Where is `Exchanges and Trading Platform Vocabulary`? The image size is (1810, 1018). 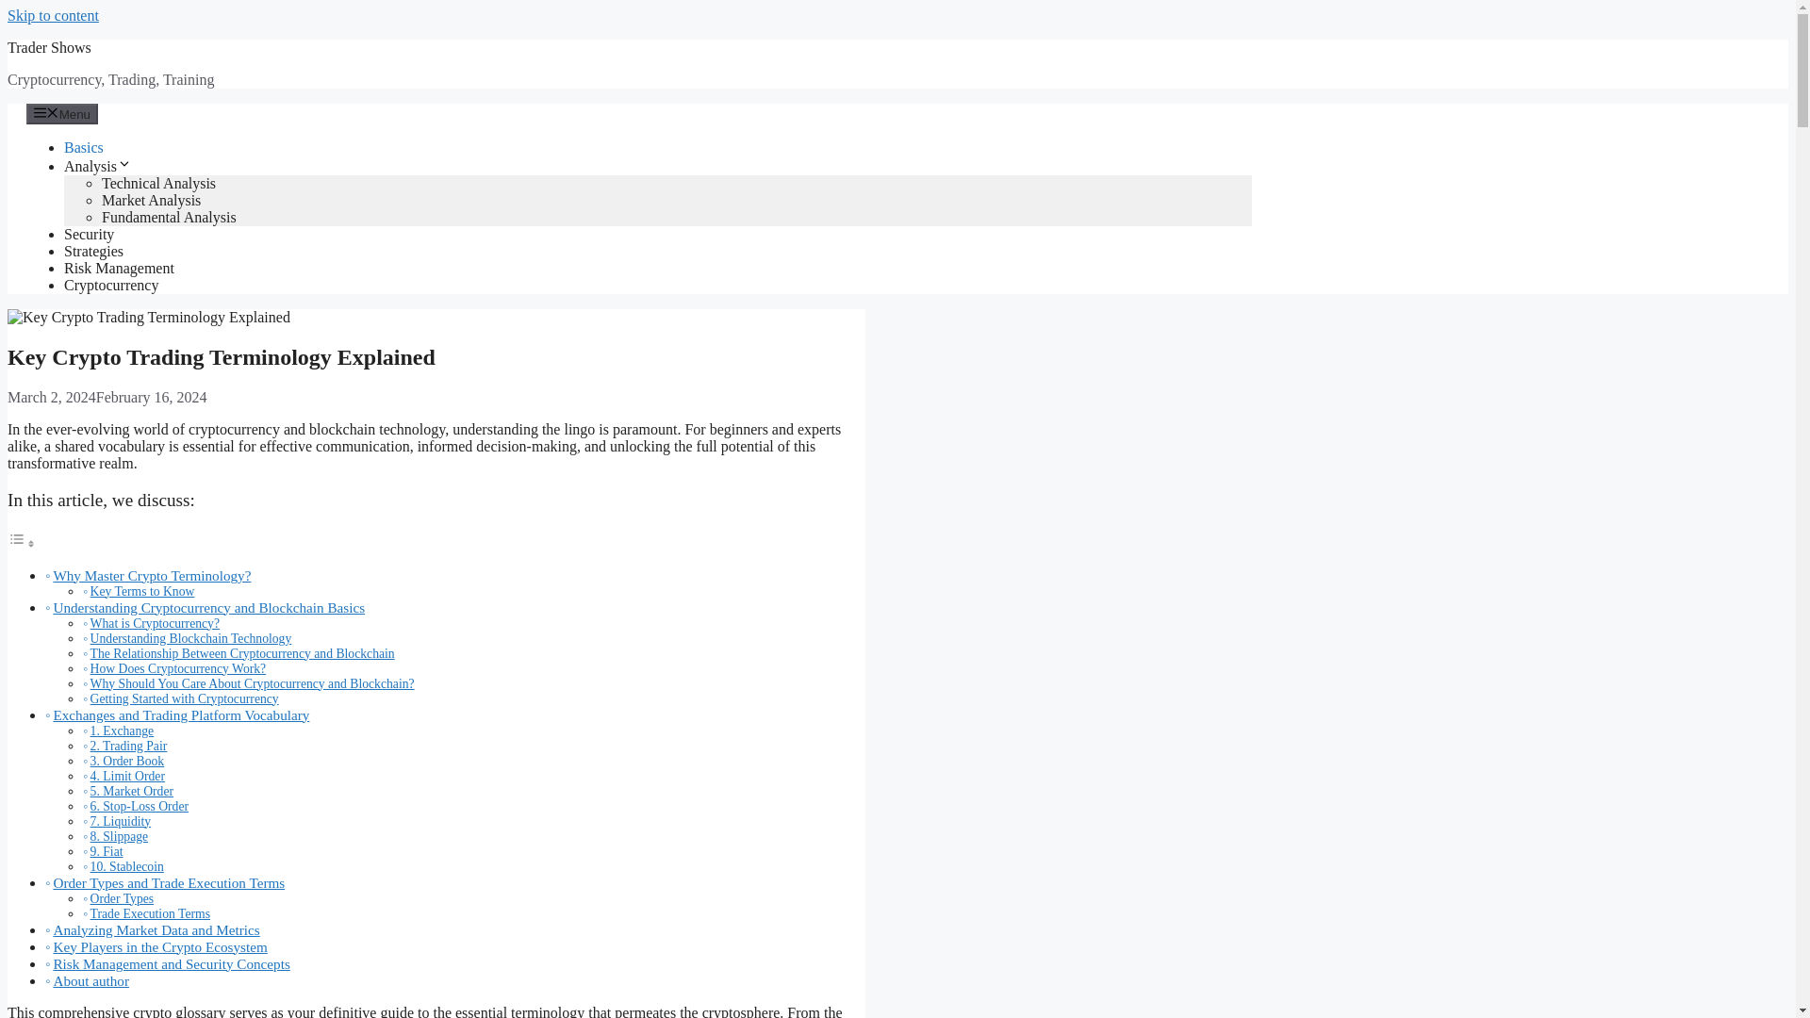 Exchanges and Trading Platform Vocabulary is located at coordinates (181, 714).